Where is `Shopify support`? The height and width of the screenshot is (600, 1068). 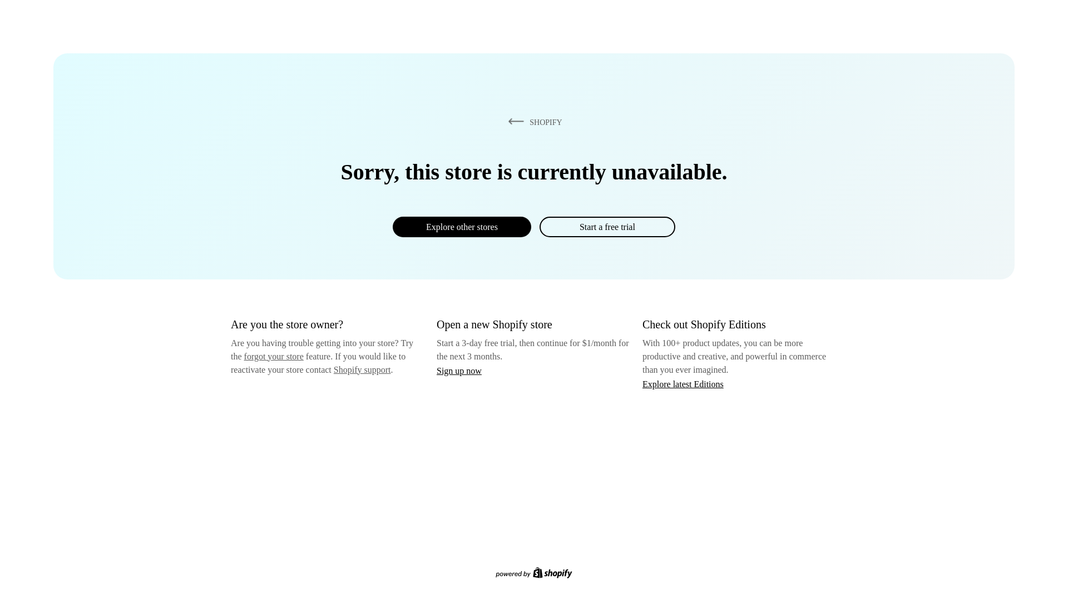
Shopify support is located at coordinates (362, 369).